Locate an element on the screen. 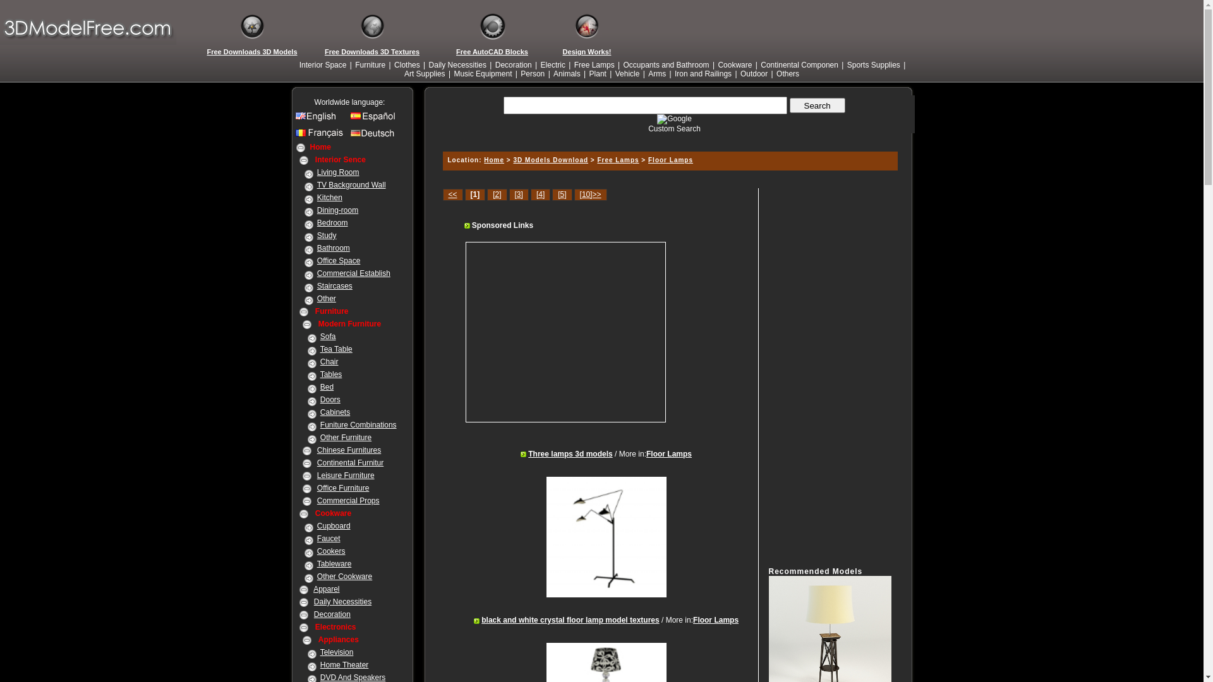  black and white crystal floor lamp model textures is located at coordinates (570, 620).